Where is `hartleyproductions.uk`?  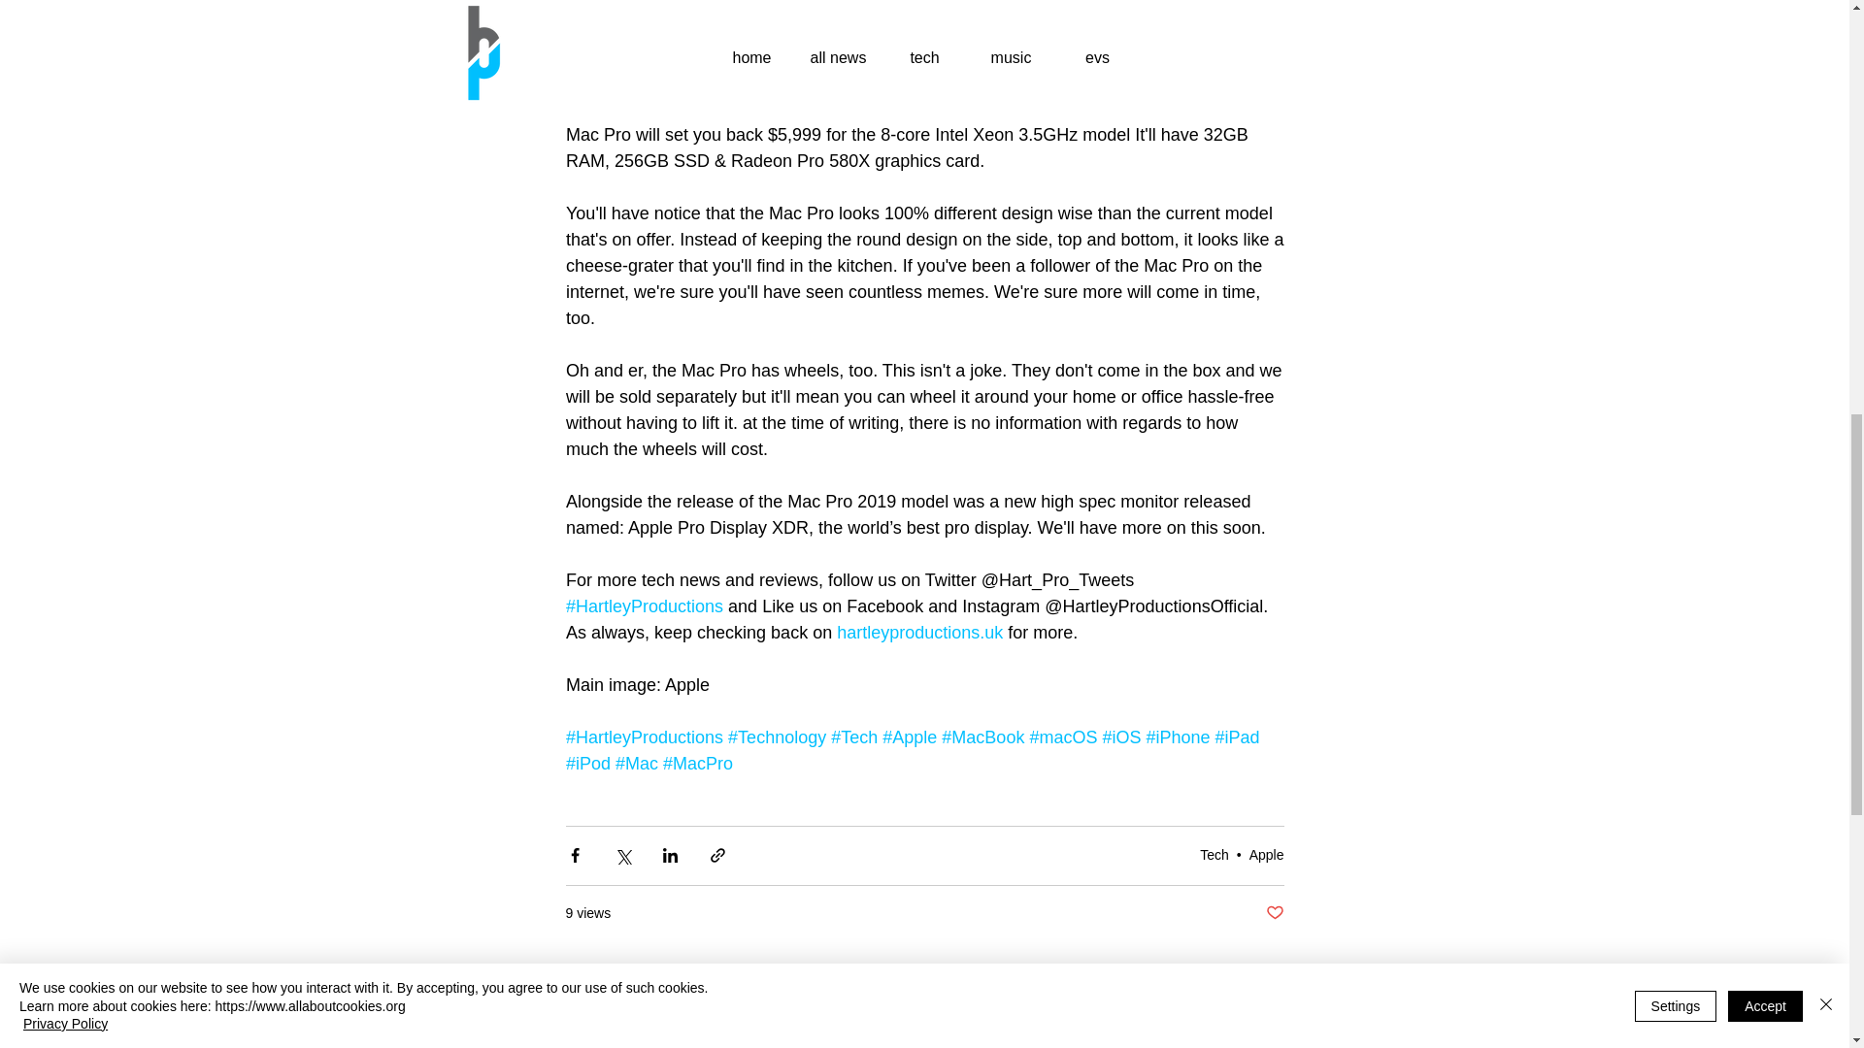 hartleyproductions.uk is located at coordinates (919, 633).